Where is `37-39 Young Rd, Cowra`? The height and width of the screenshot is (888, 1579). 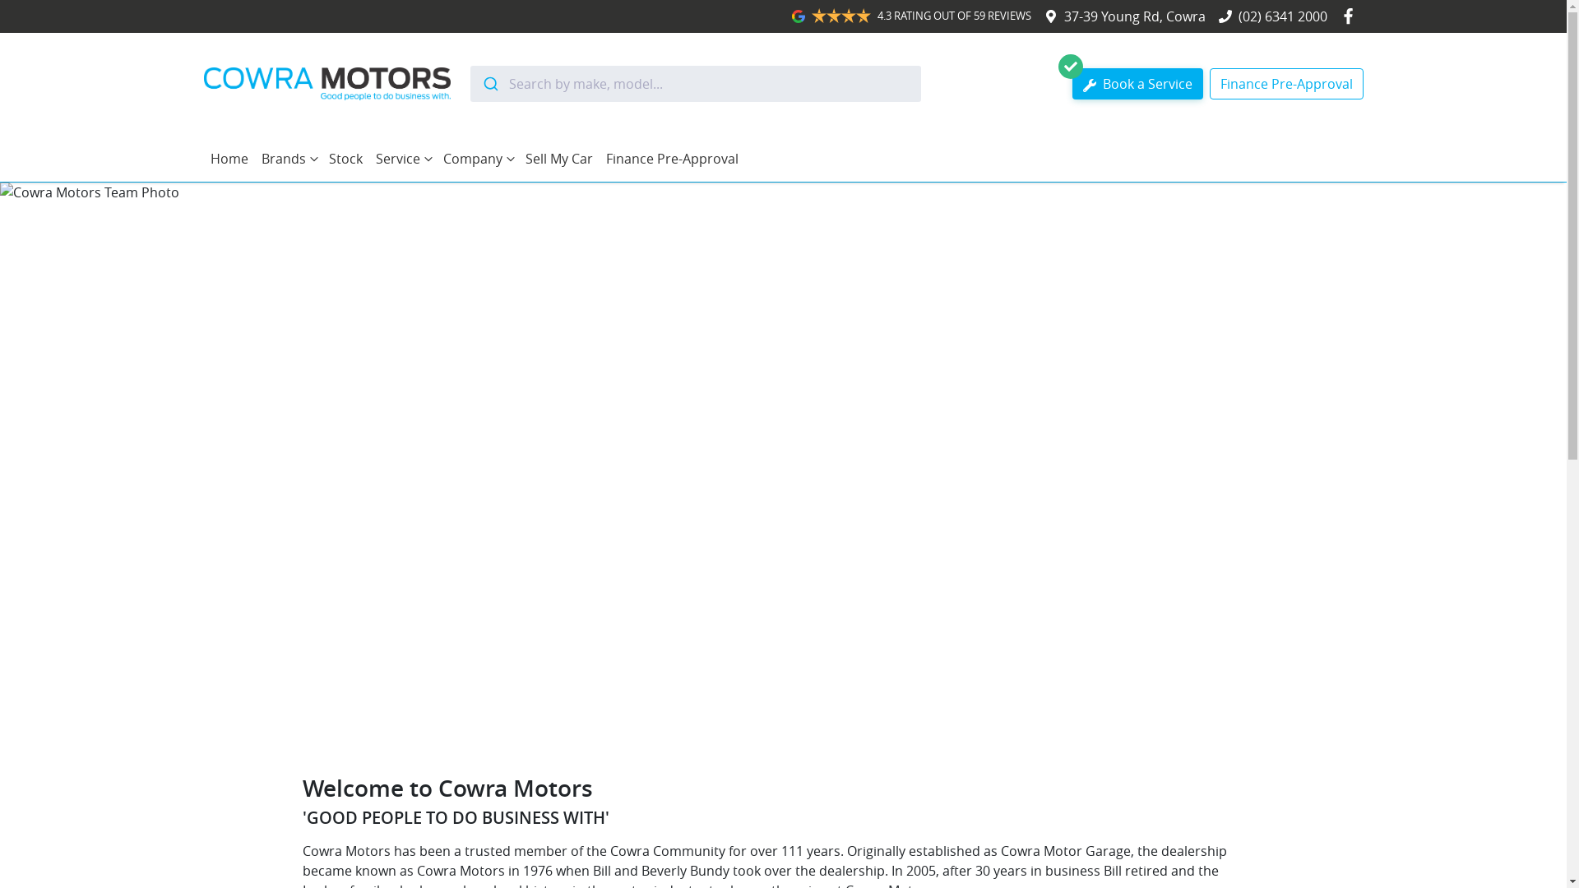 37-39 Young Rd, Cowra is located at coordinates (1135, 16).